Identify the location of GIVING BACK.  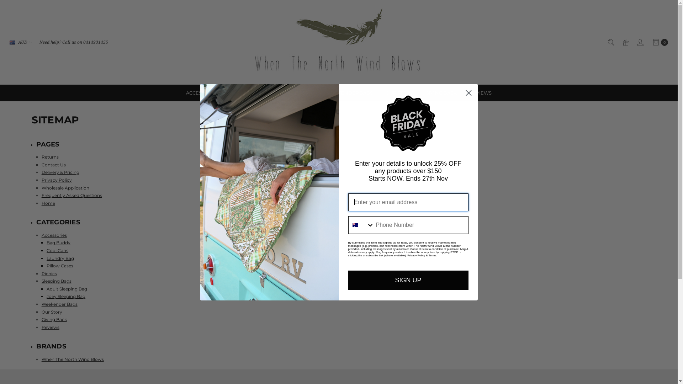
(441, 93).